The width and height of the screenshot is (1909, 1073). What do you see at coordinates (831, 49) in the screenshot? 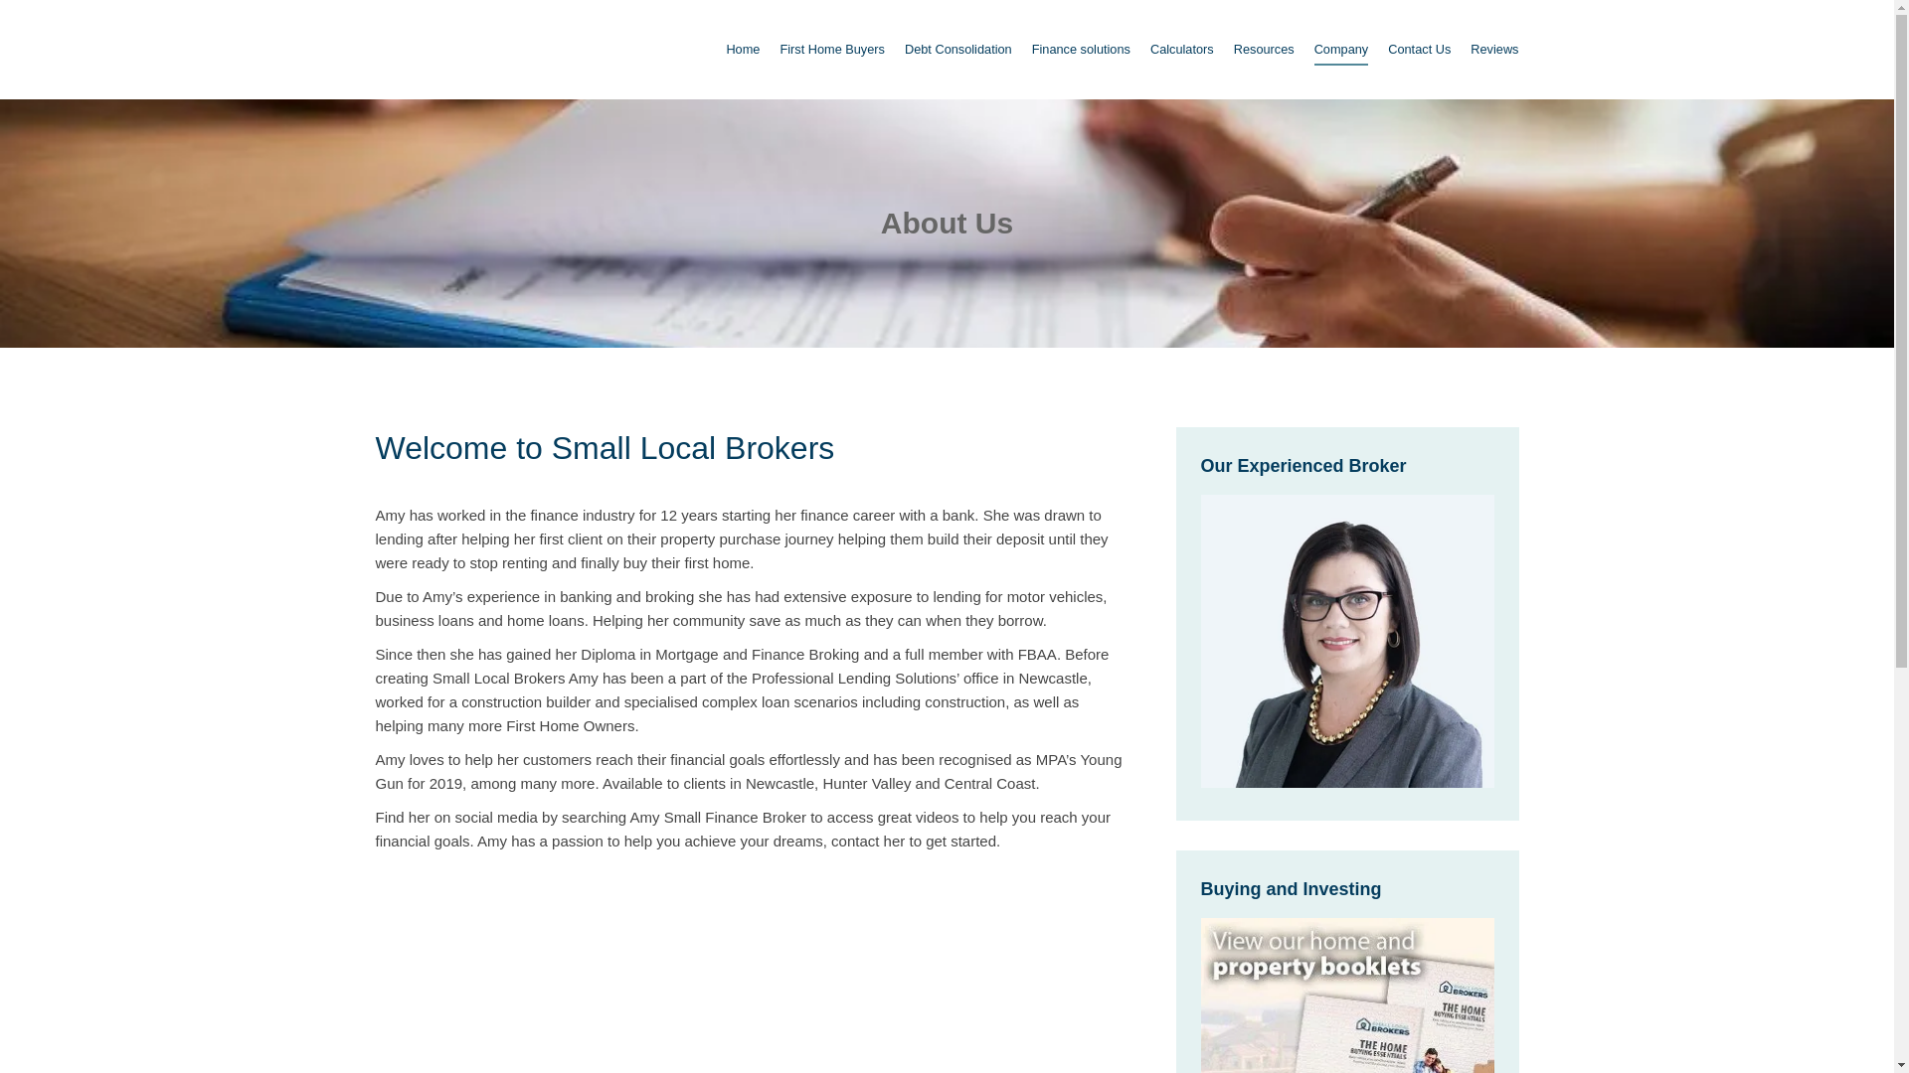
I see `First Home Buyers` at bounding box center [831, 49].